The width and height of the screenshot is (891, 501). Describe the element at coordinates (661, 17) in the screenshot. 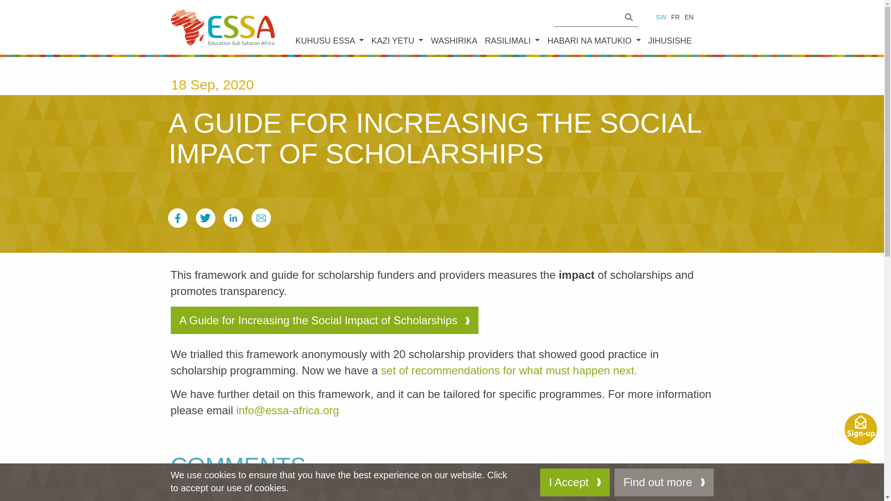

I see `SW` at that location.